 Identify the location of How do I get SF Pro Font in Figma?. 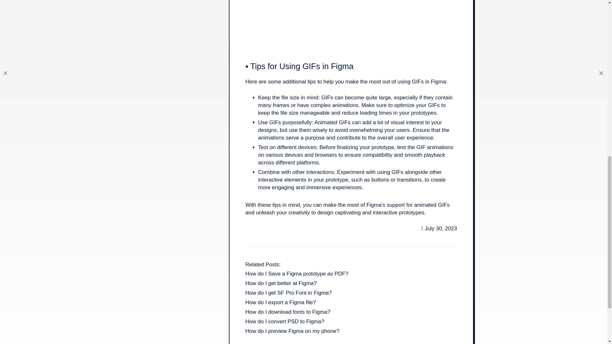
(288, 294).